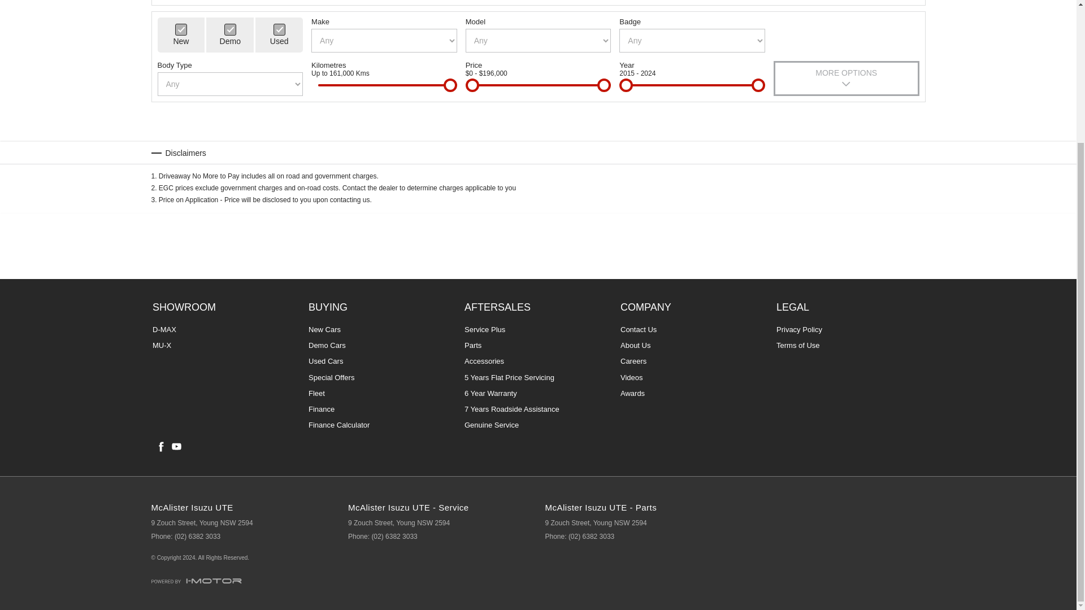  Describe the element at coordinates (181, 29) in the screenshot. I see `New` at that location.